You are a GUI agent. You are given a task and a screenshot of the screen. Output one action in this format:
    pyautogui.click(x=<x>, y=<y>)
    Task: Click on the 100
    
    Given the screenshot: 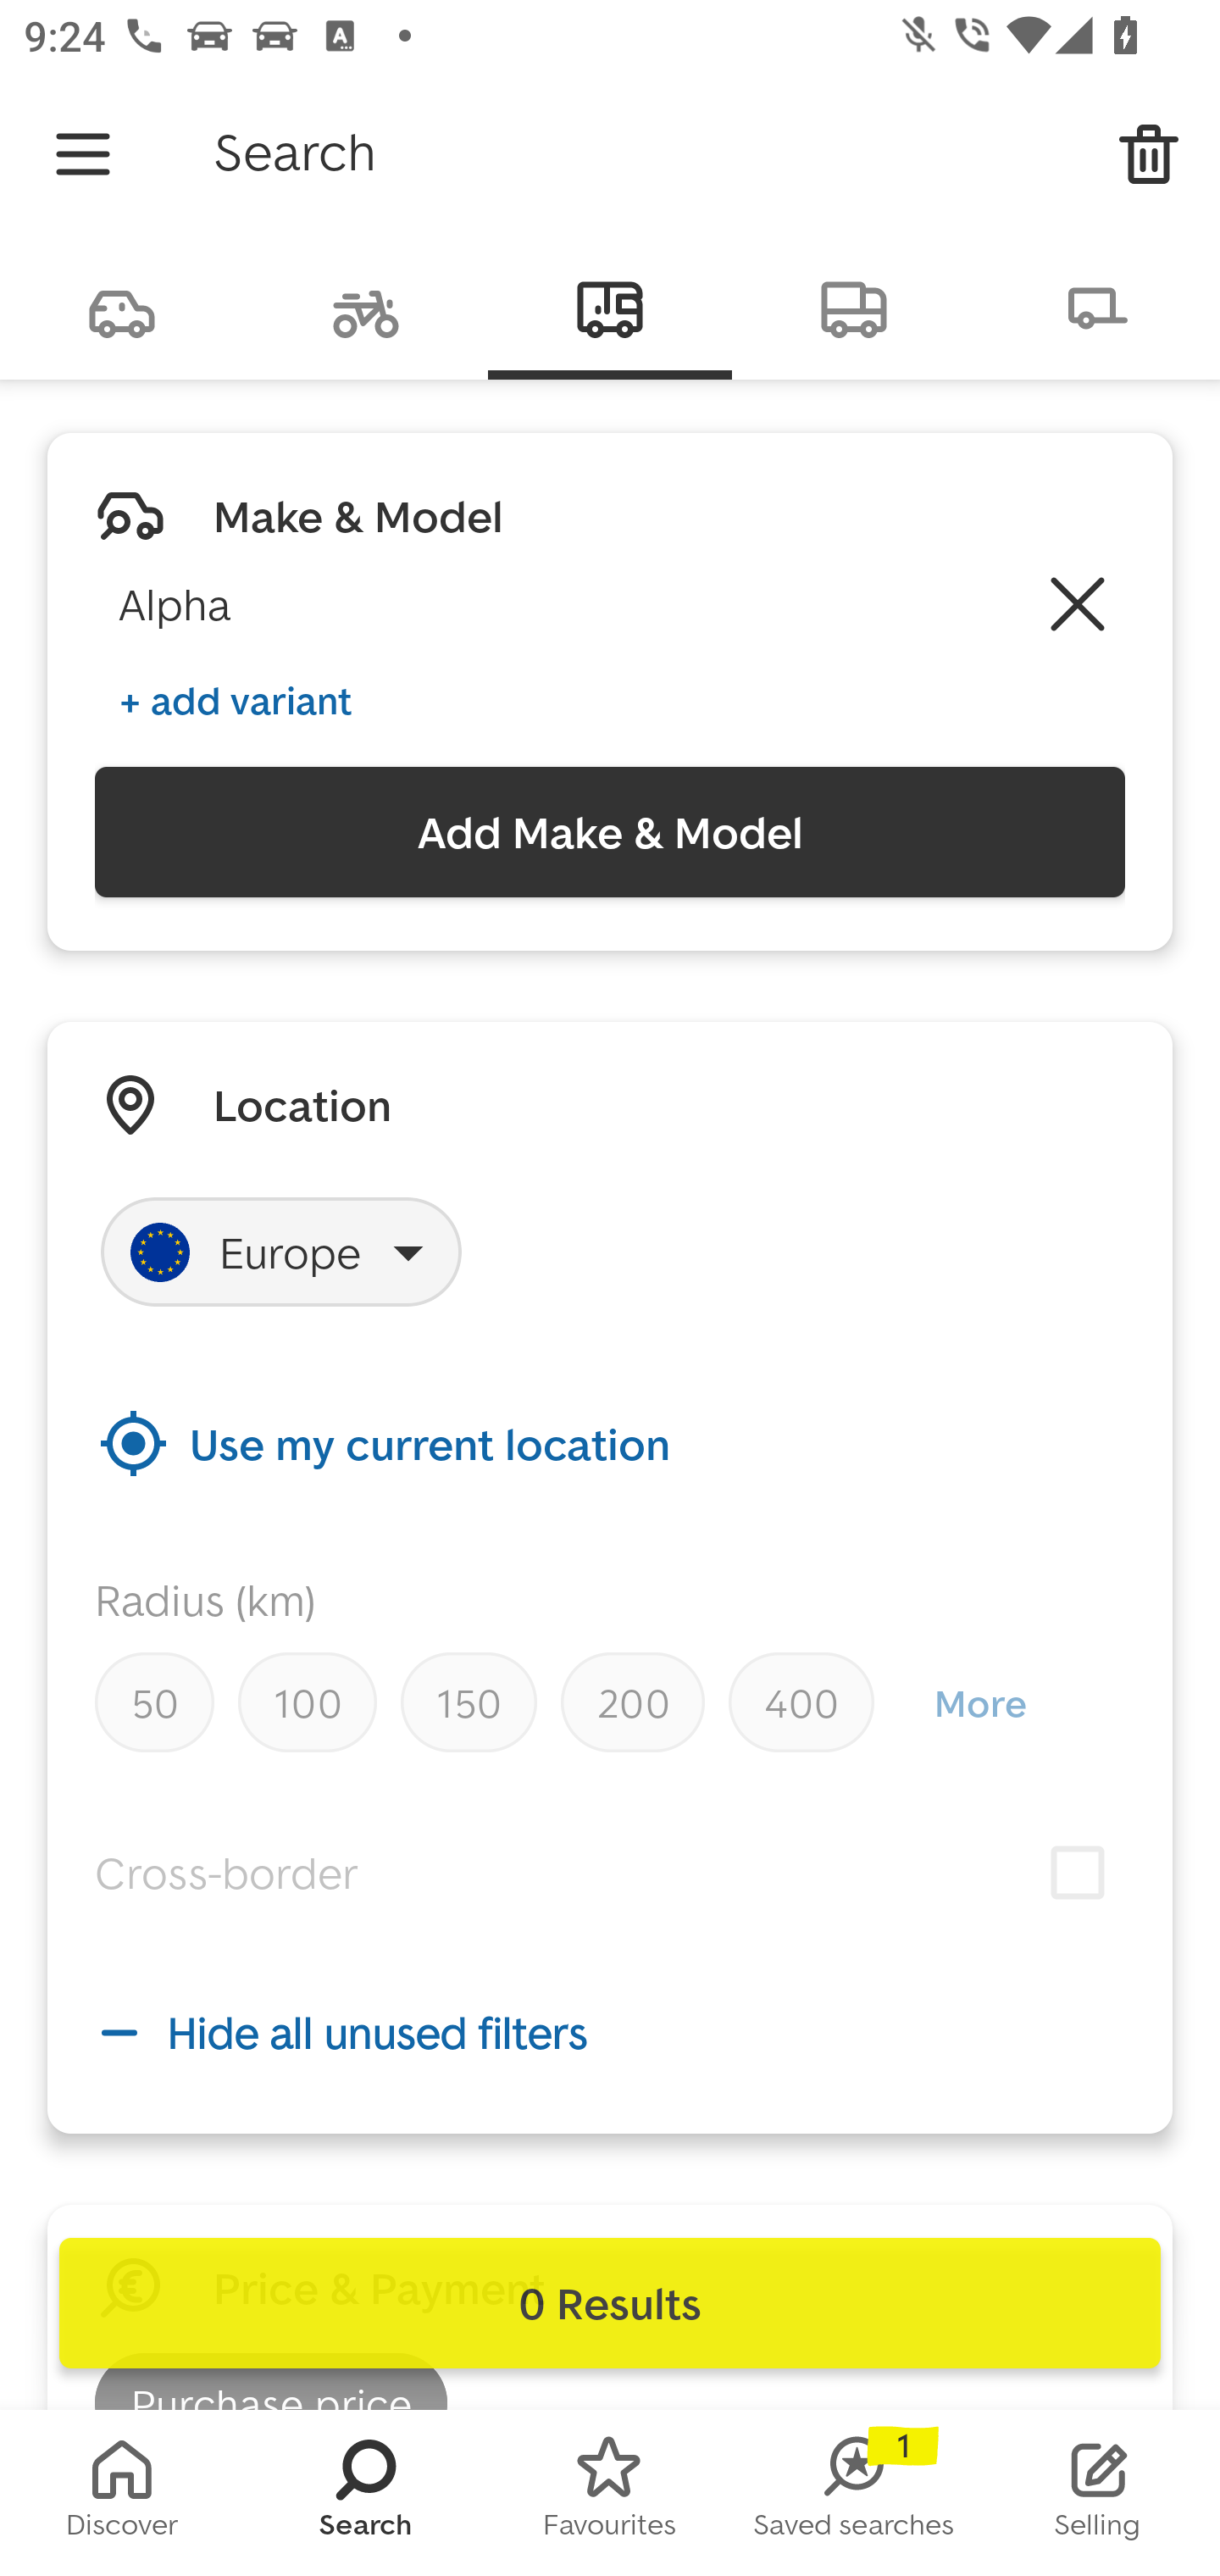 What is the action you would take?
    pyautogui.click(x=307, y=1702)
    